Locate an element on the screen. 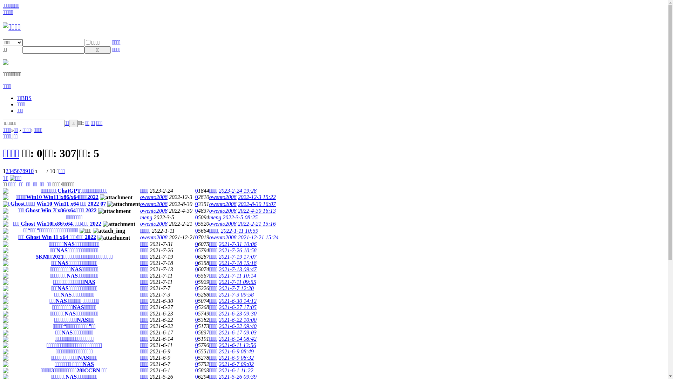 The height and width of the screenshot is (379, 673). 2021-7-11 10:14 is located at coordinates (238, 276).